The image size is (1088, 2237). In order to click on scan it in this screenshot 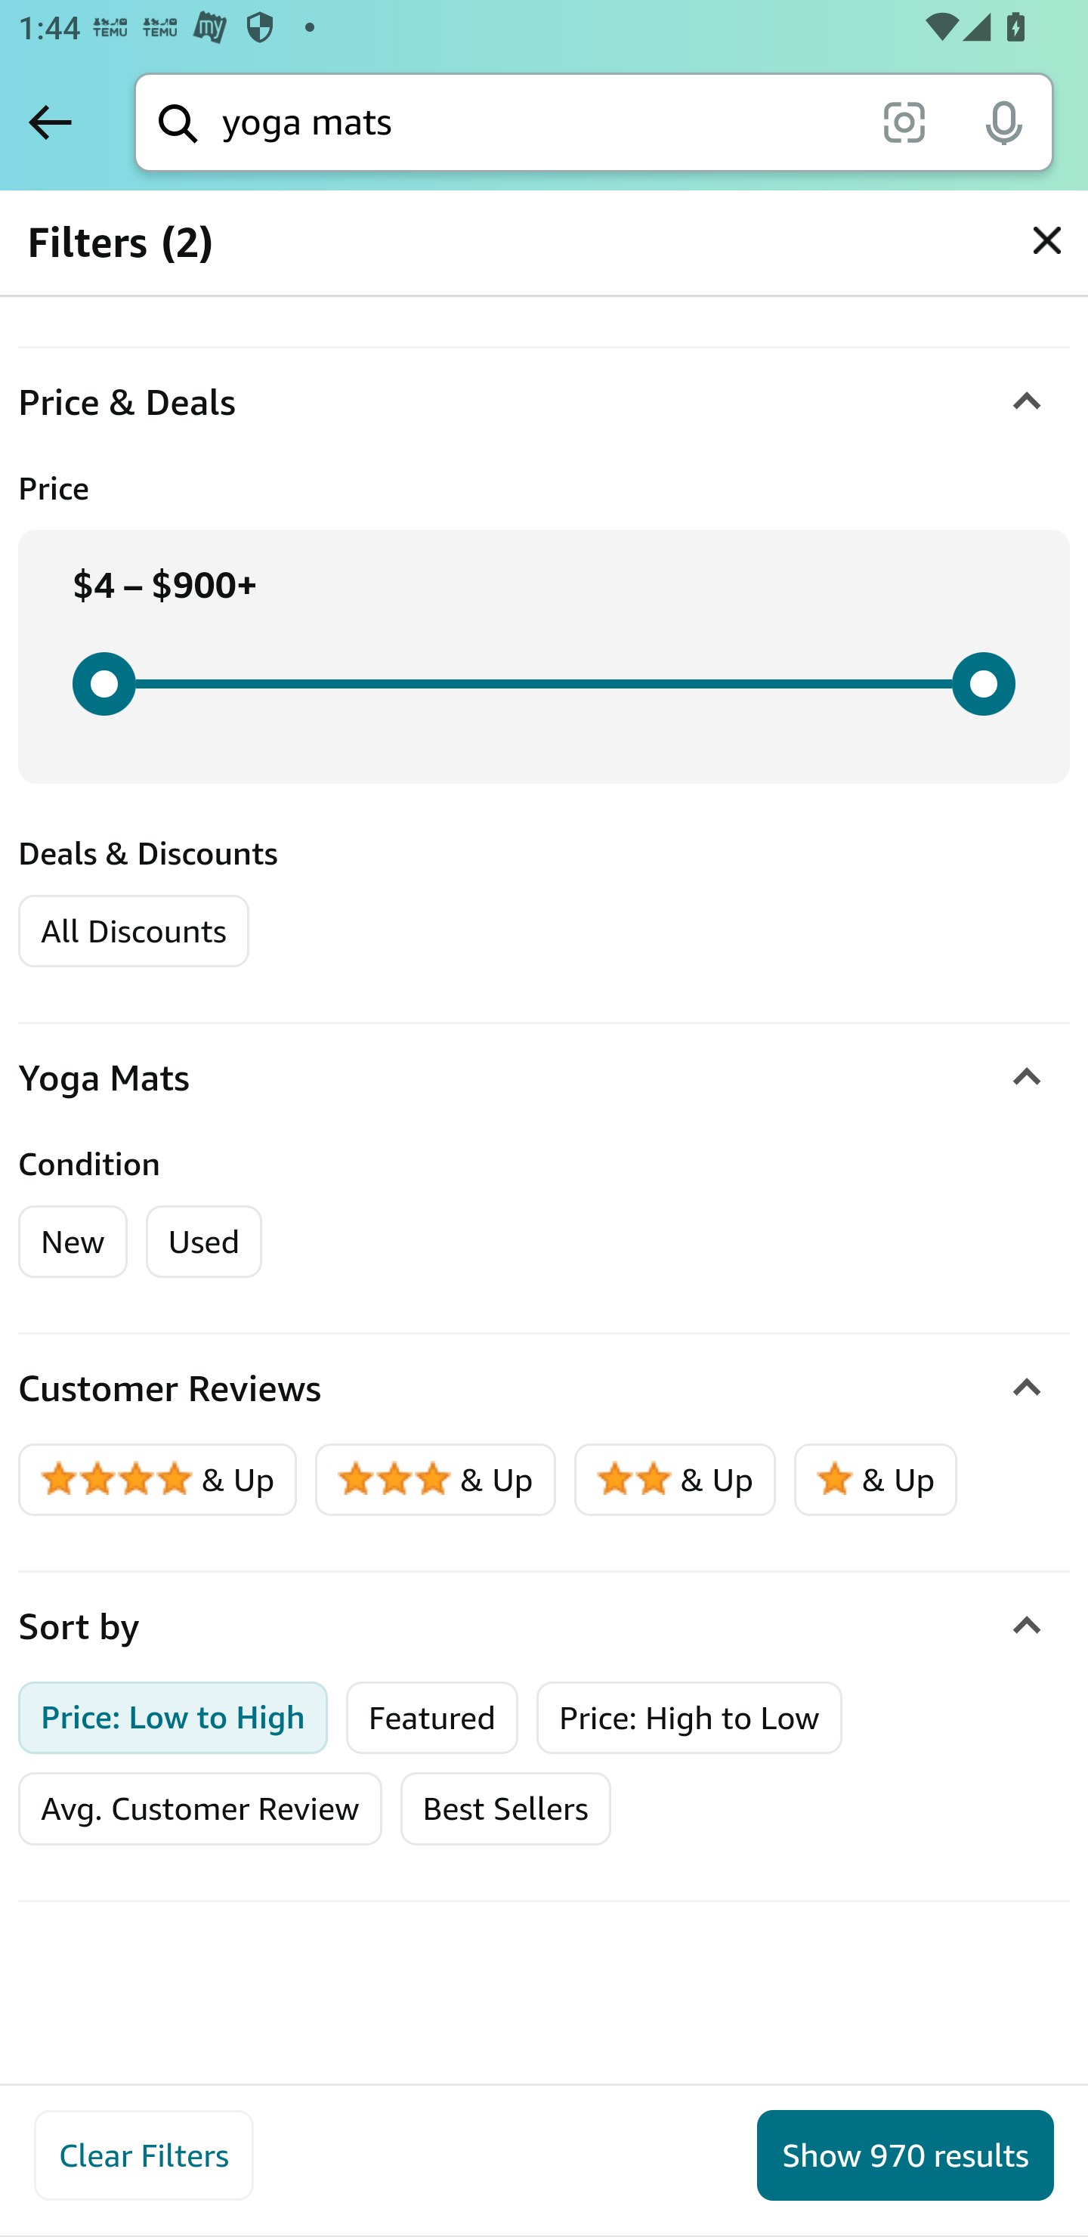, I will do `click(904, 121)`.